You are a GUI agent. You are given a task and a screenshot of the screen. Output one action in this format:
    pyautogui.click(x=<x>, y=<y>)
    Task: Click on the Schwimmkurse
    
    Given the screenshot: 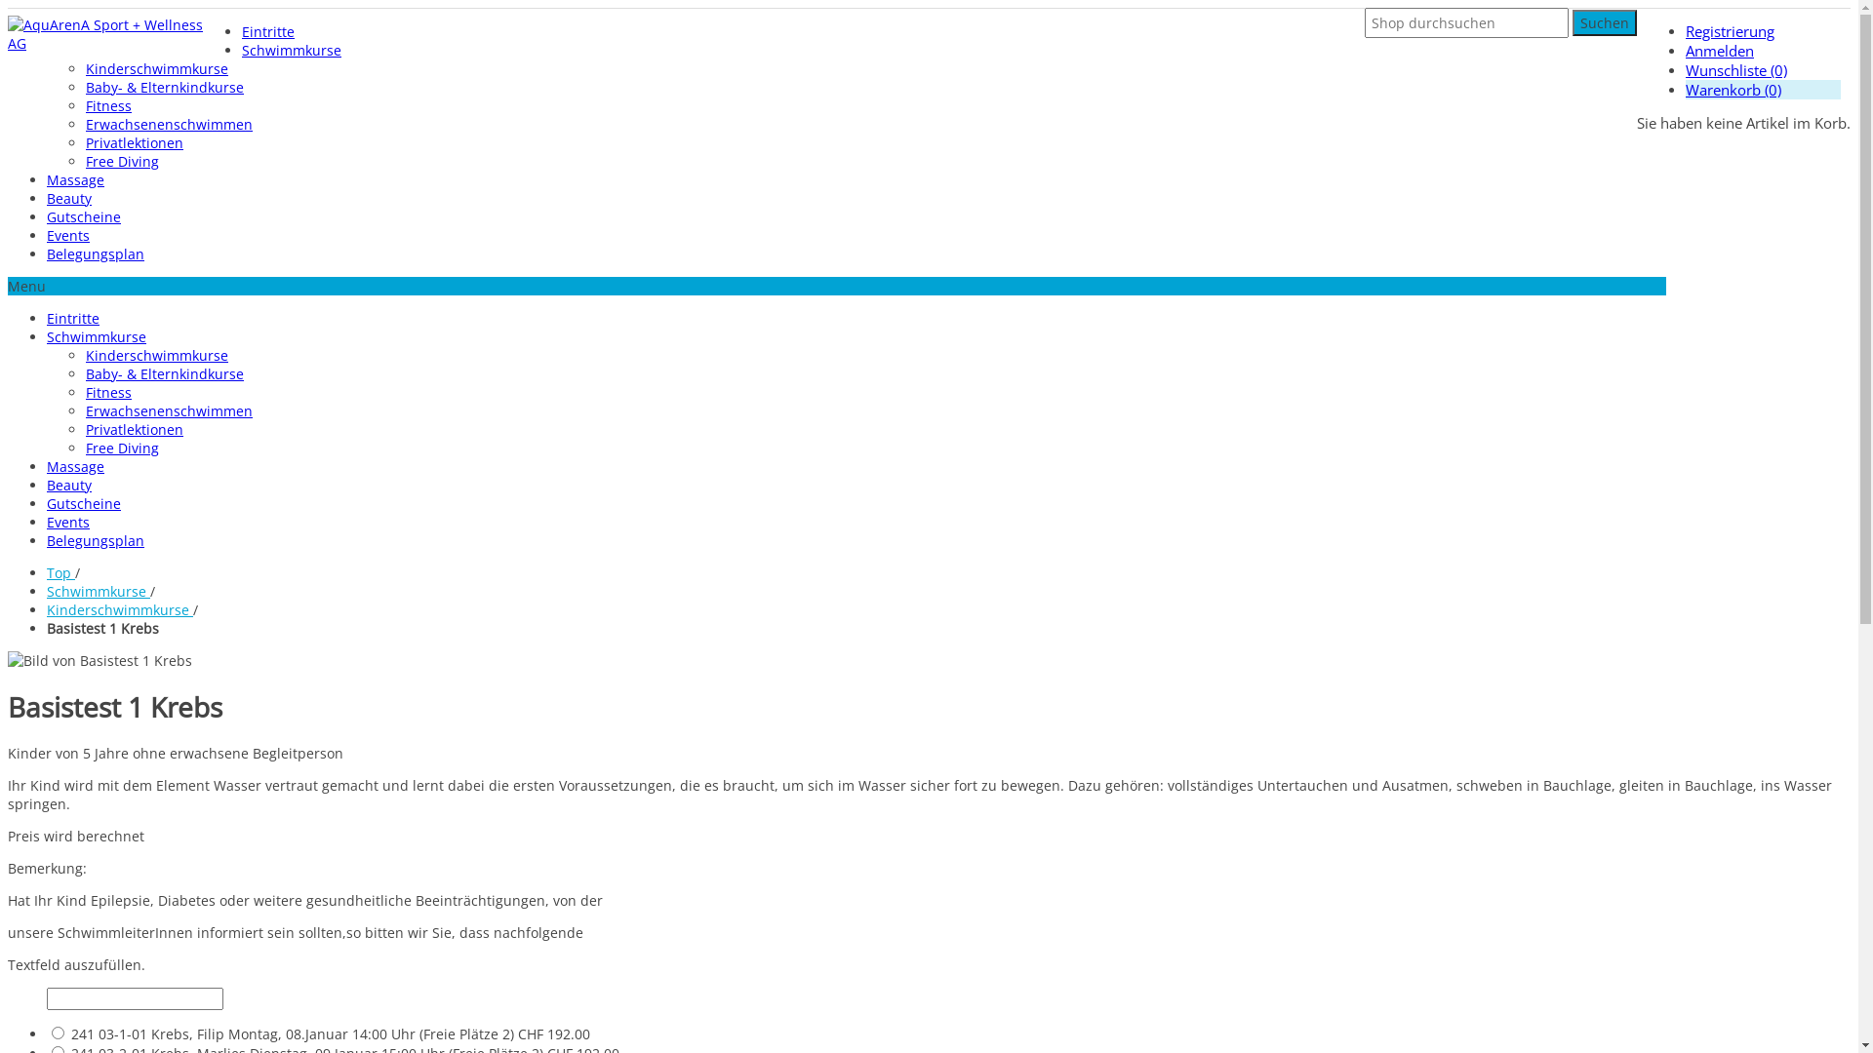 What is the action you would take?
    pyautogui.click(x=99, y=591)
    